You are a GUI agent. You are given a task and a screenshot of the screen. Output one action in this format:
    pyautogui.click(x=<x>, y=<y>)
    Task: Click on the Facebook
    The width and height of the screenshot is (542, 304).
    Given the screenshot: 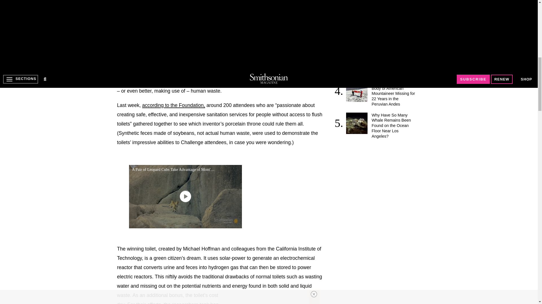 What is the action you would take?
    pyautogui.click(x=121, y=46)
    